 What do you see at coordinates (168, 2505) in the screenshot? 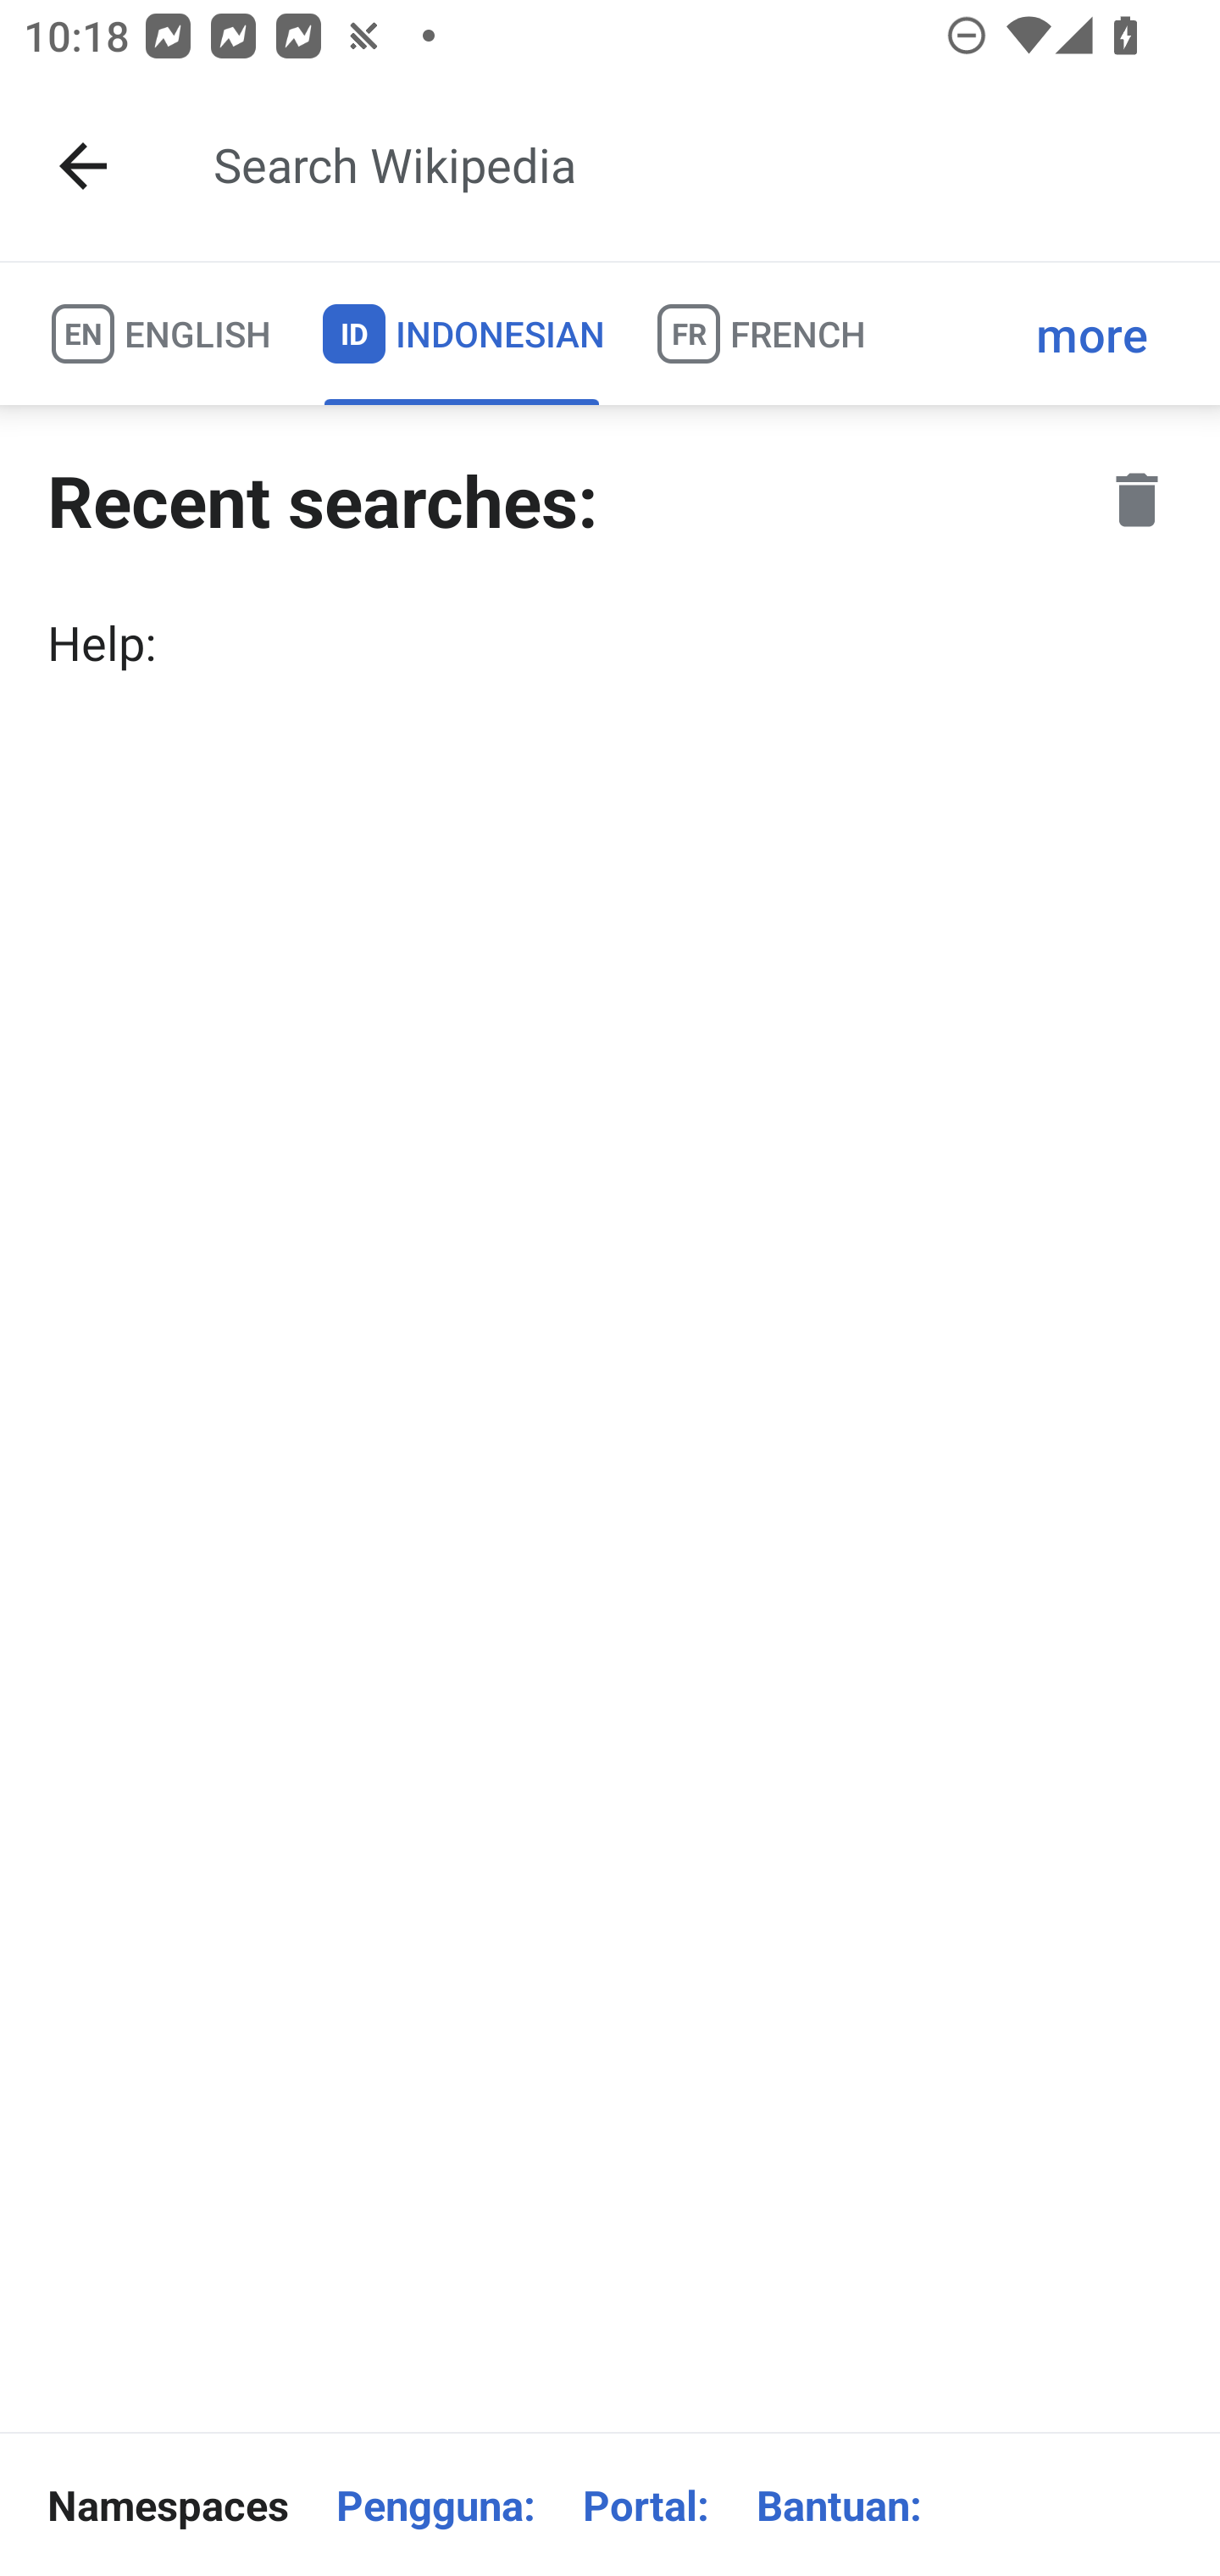
I see `Namespaces` at bounding box center [168, 2505].